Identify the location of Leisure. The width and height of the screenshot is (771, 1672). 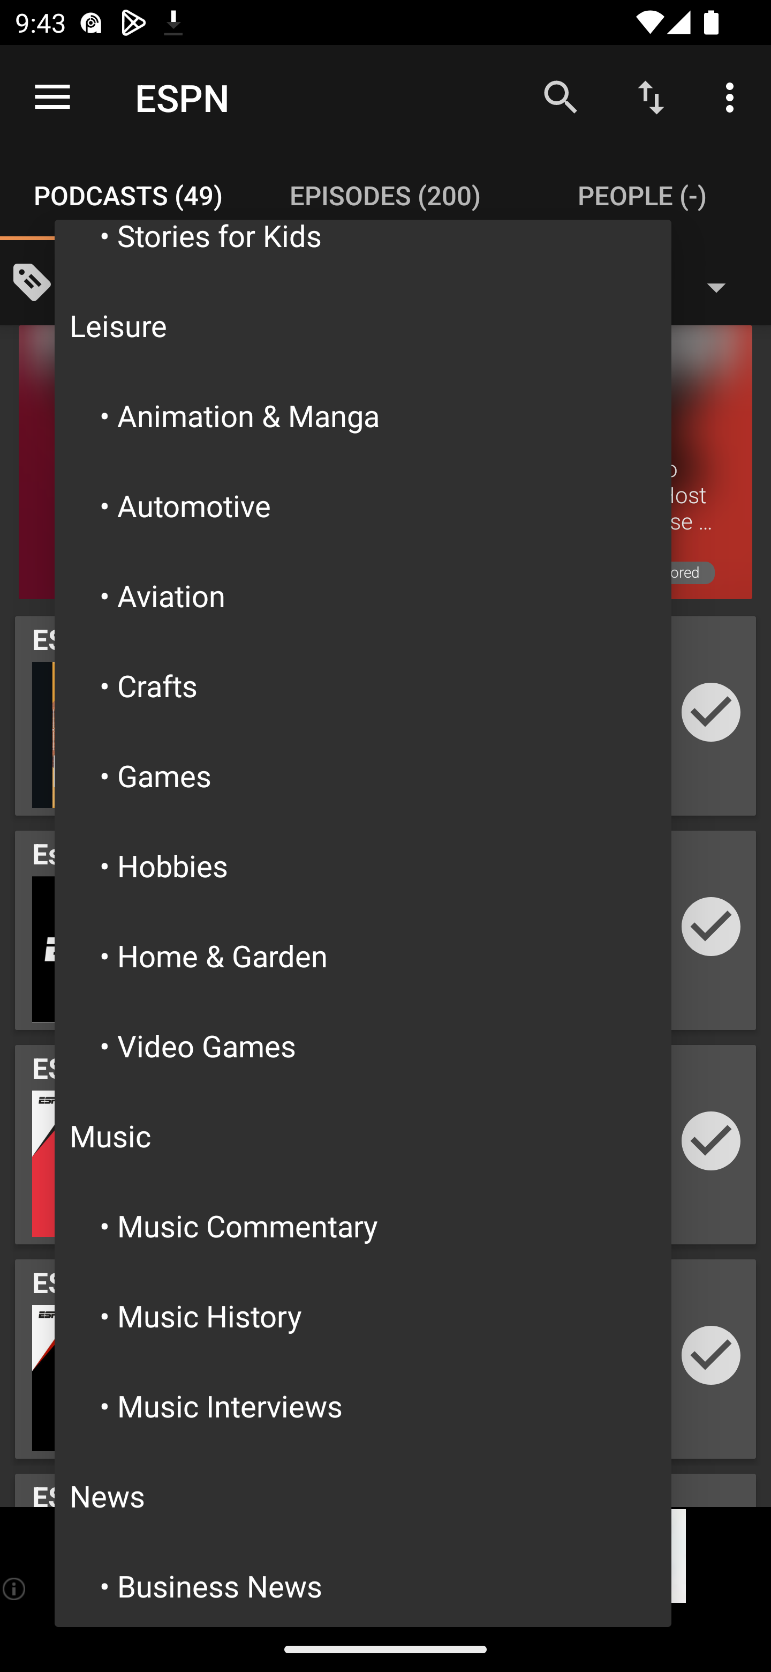
(363, 325).